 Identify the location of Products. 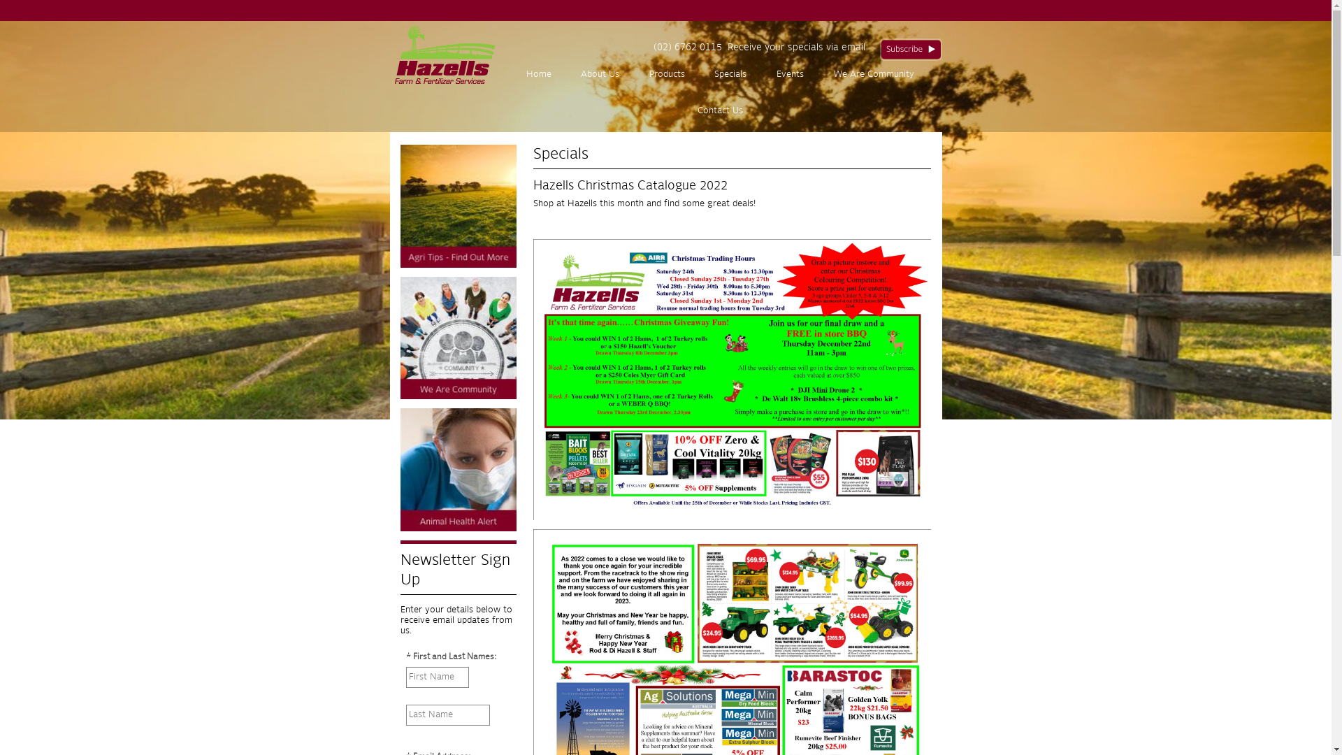
(668, 75).